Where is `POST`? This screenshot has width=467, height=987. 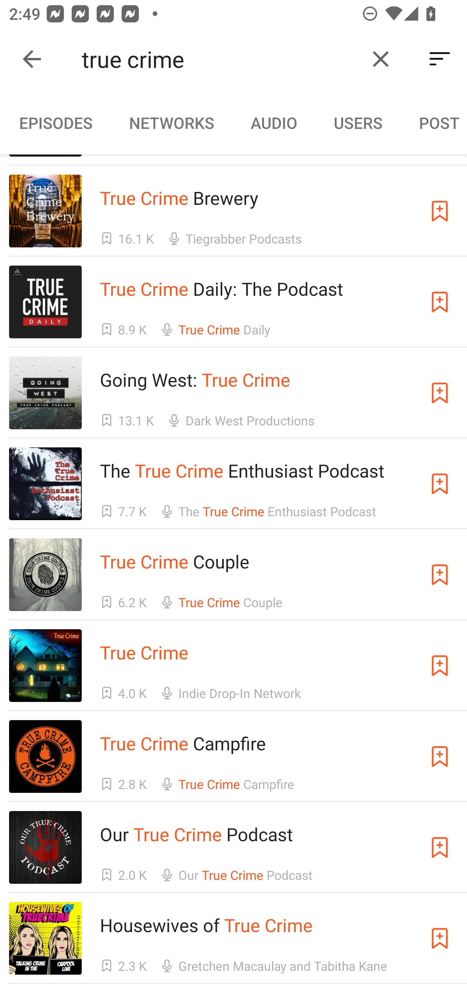
POST is located at coordinates (434, 123).